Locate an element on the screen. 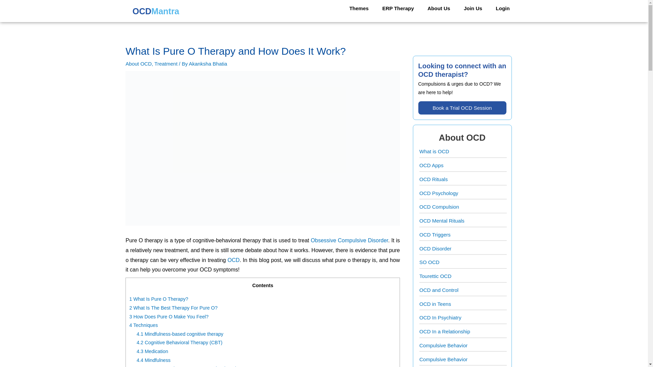  View all posts by Akanksha Bhatia is located at coordinates (208, 64).